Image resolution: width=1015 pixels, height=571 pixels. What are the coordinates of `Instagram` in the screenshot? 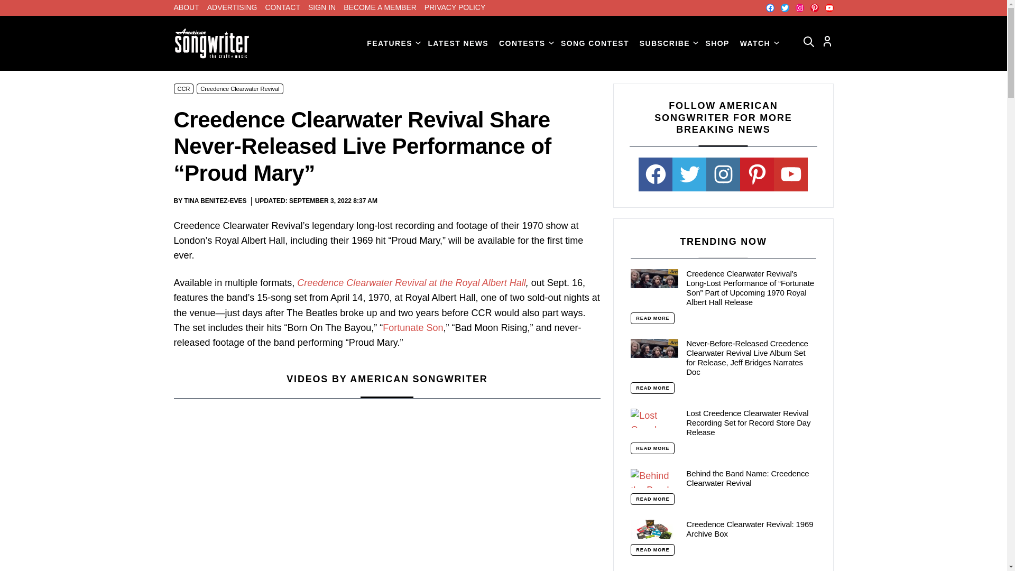 It's located at (799, 7).